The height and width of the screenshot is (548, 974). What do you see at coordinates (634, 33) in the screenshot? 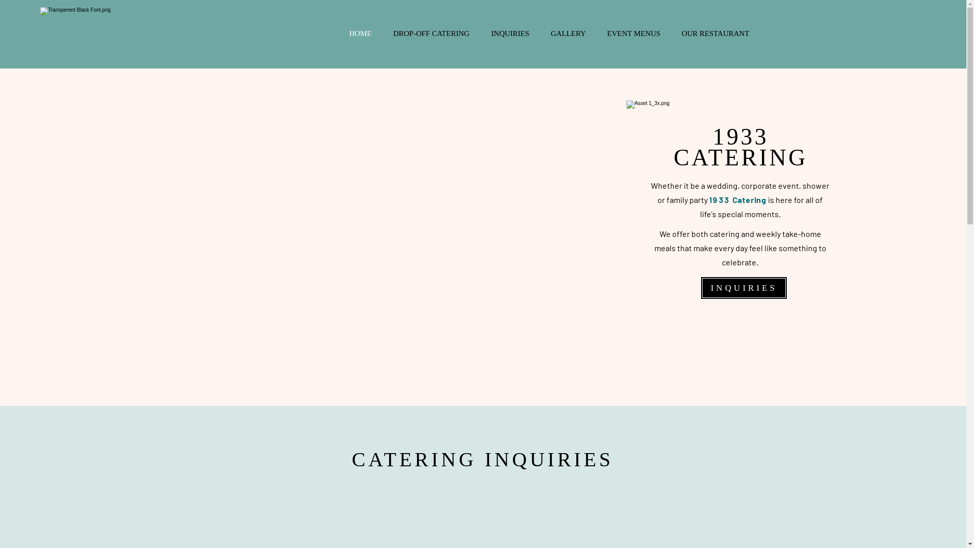
I see `EVENT MENUS` at bounding box center [634, 33].